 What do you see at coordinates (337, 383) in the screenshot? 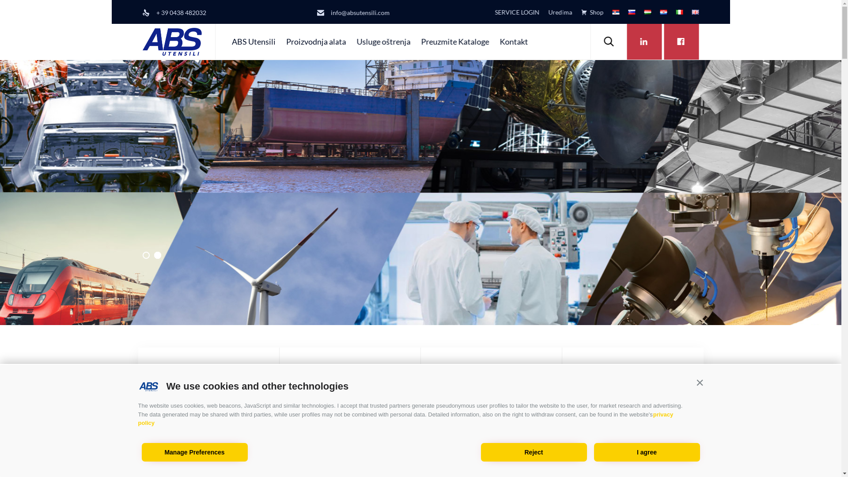
I see `Proizvodnja alata` at bounding box center [337, 383].